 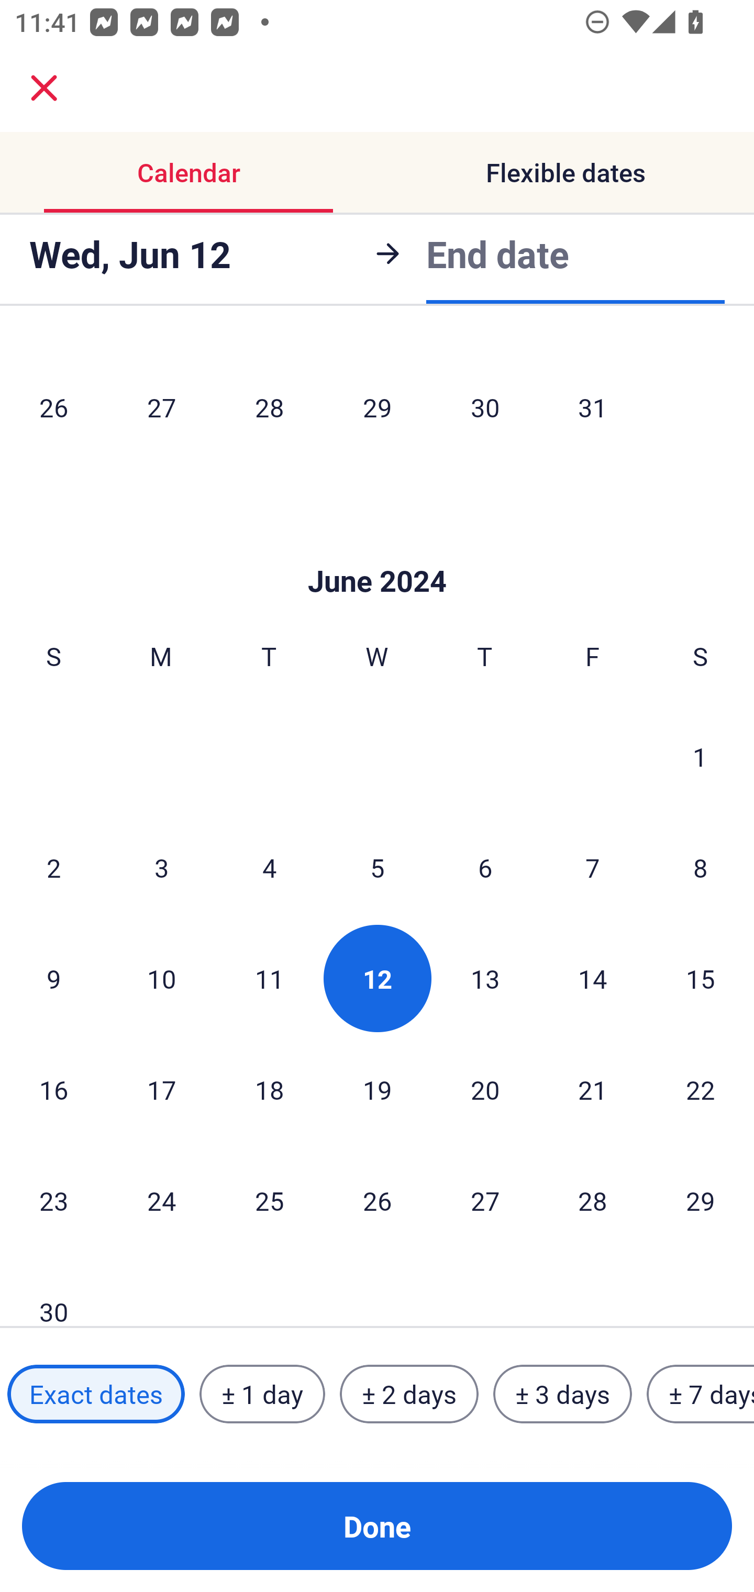 What do you see at coordinates (269, 1089) in the screenshot?
I see `18 Tuesday, June 18, 2024` at bounding box center [269, 1089].